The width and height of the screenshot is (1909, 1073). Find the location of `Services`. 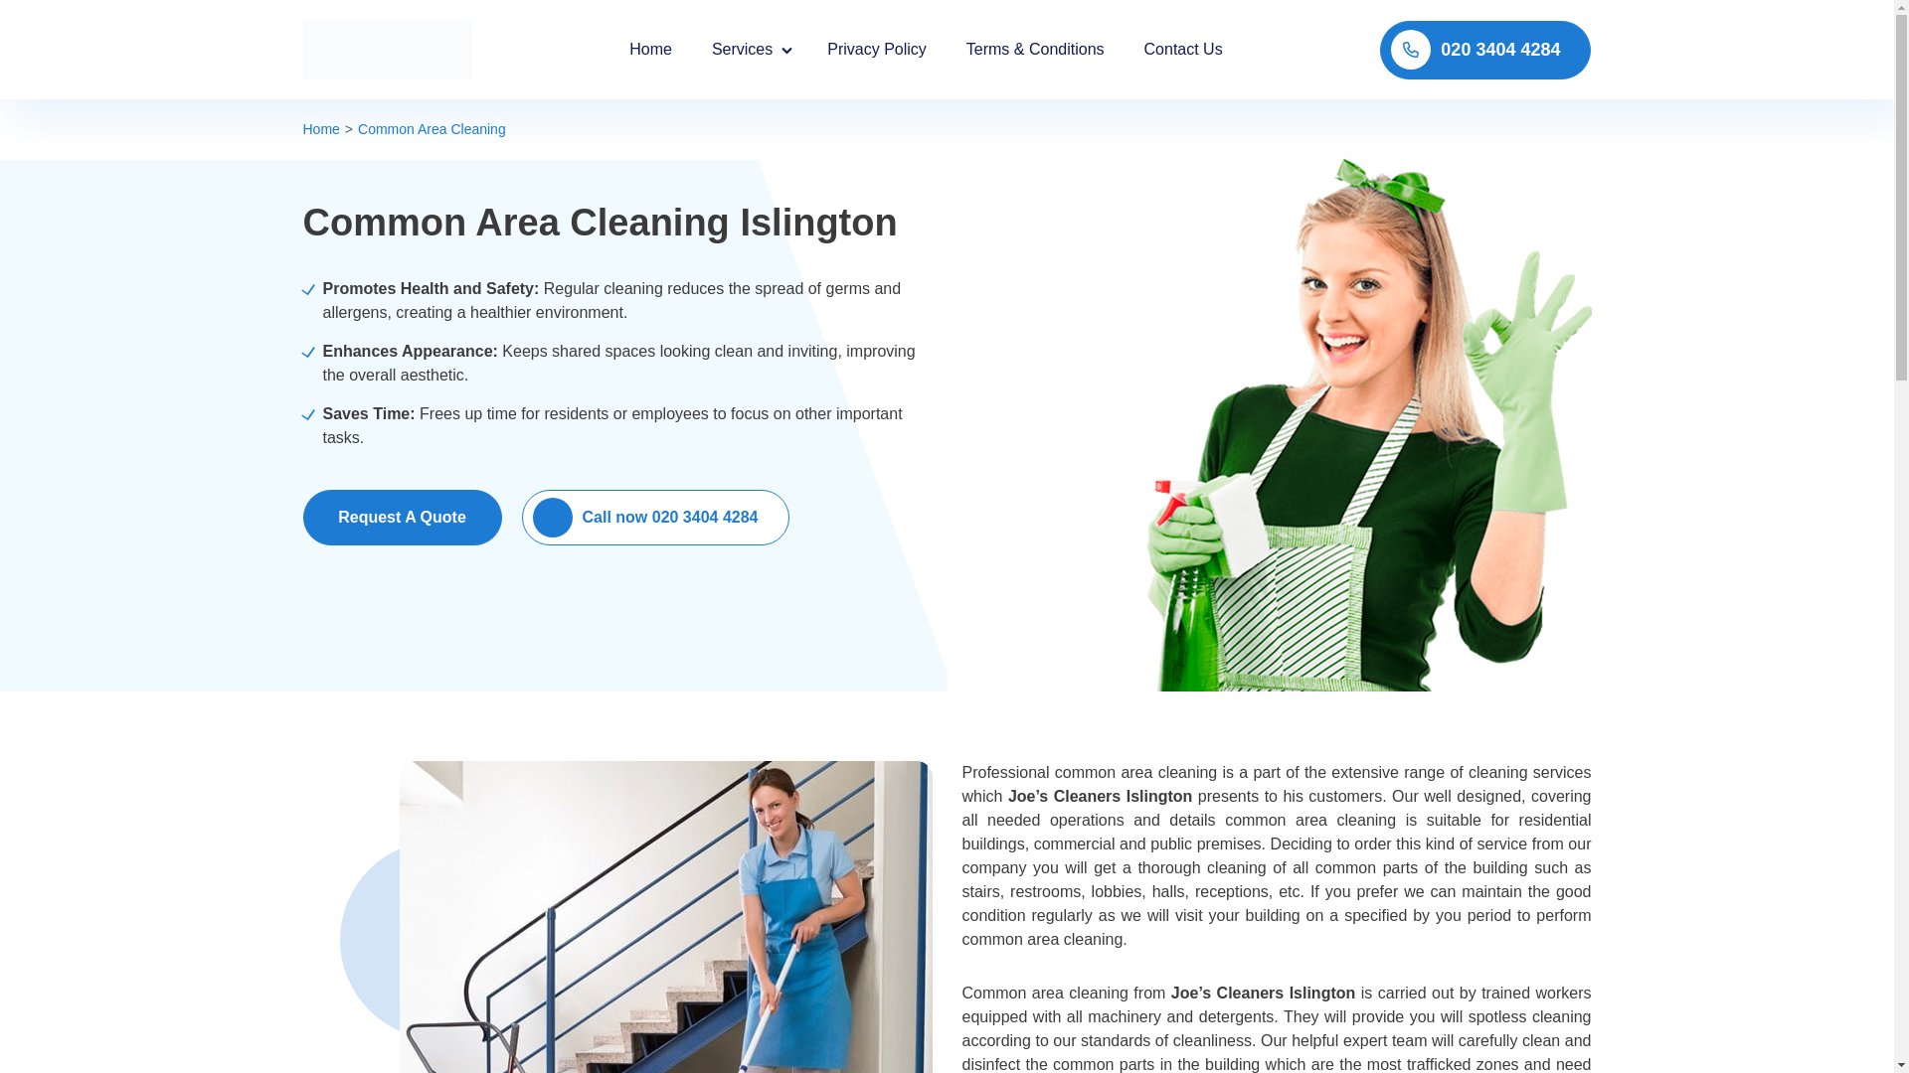

Services is located at coordinates (750, 50).